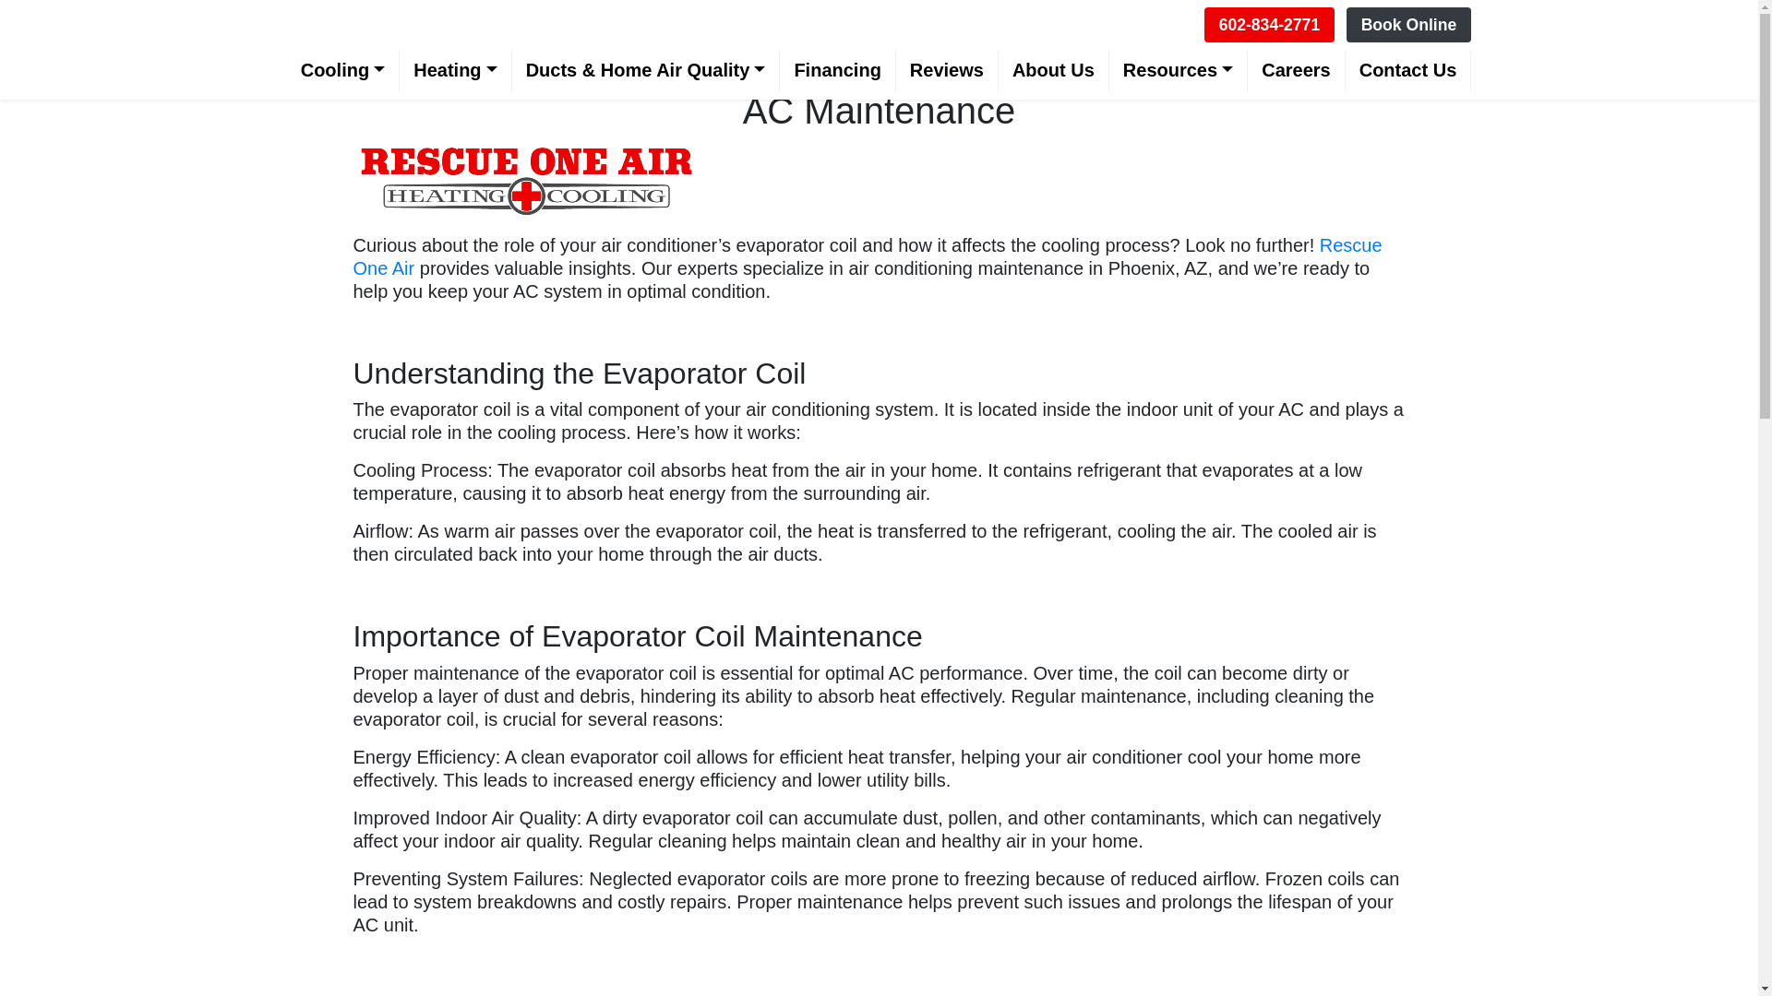  I want to click on Book Online, so click(1409, 24).